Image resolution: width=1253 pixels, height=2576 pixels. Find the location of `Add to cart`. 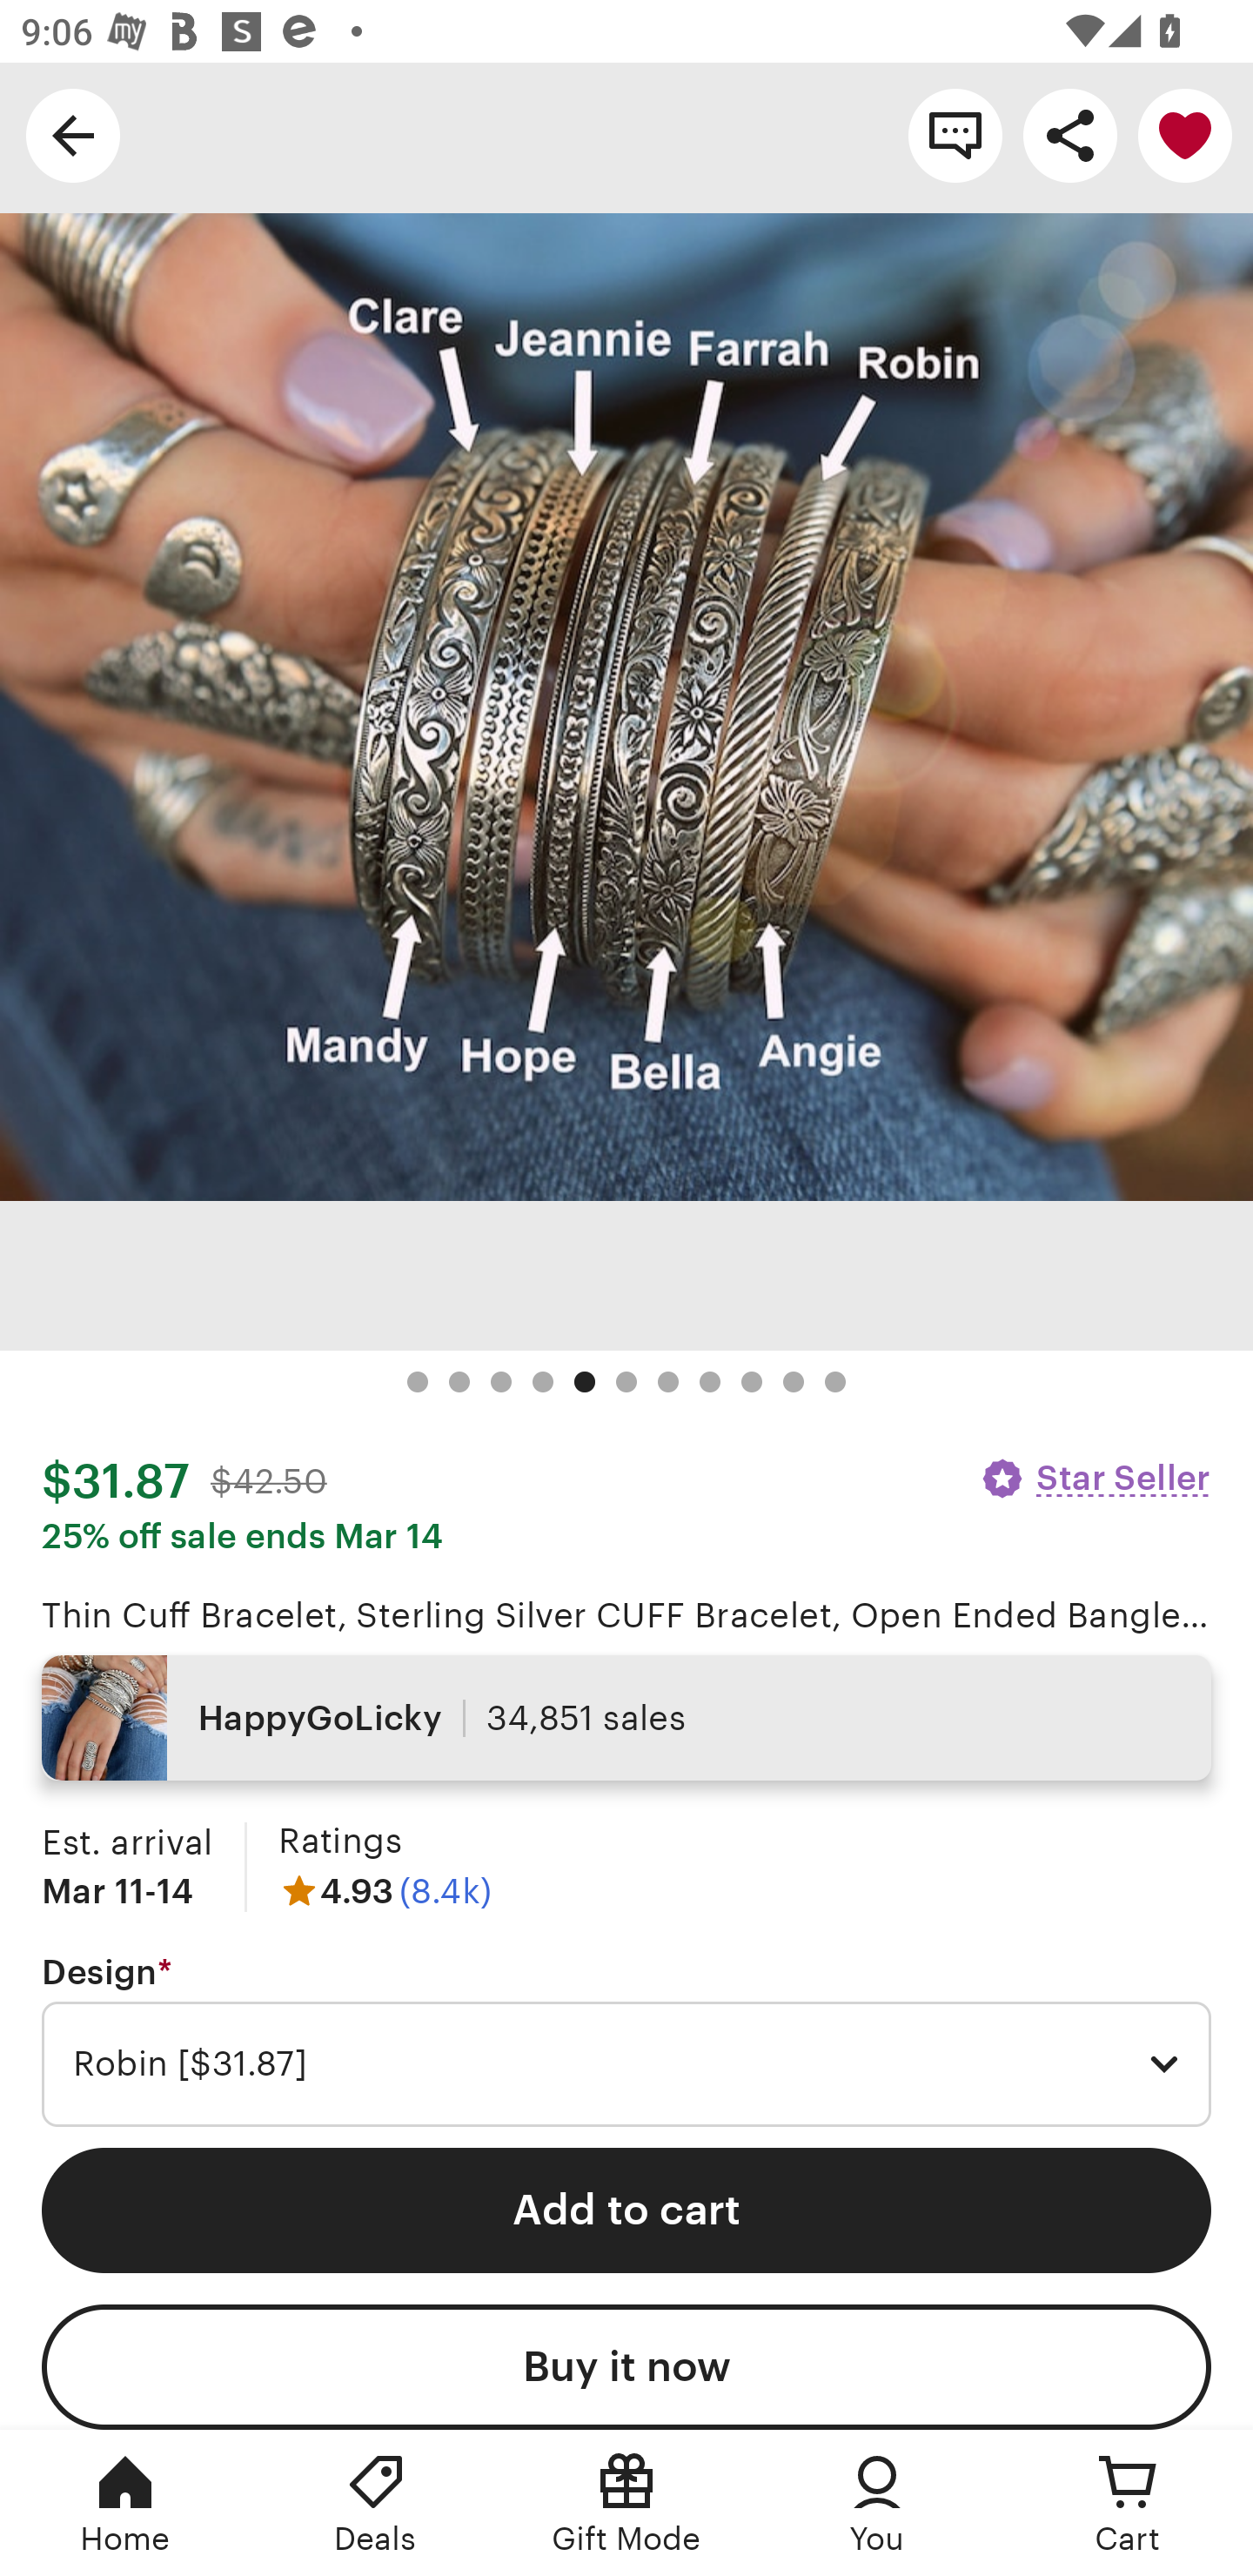

Add to cart is located at coordinates (626, 2210).